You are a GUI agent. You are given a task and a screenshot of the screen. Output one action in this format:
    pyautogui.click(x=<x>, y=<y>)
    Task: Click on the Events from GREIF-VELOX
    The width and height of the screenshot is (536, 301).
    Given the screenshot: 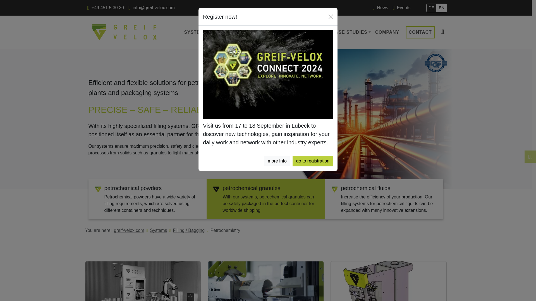 What is the action you would take?
    pyautogui.click(x=401, y=8)
    